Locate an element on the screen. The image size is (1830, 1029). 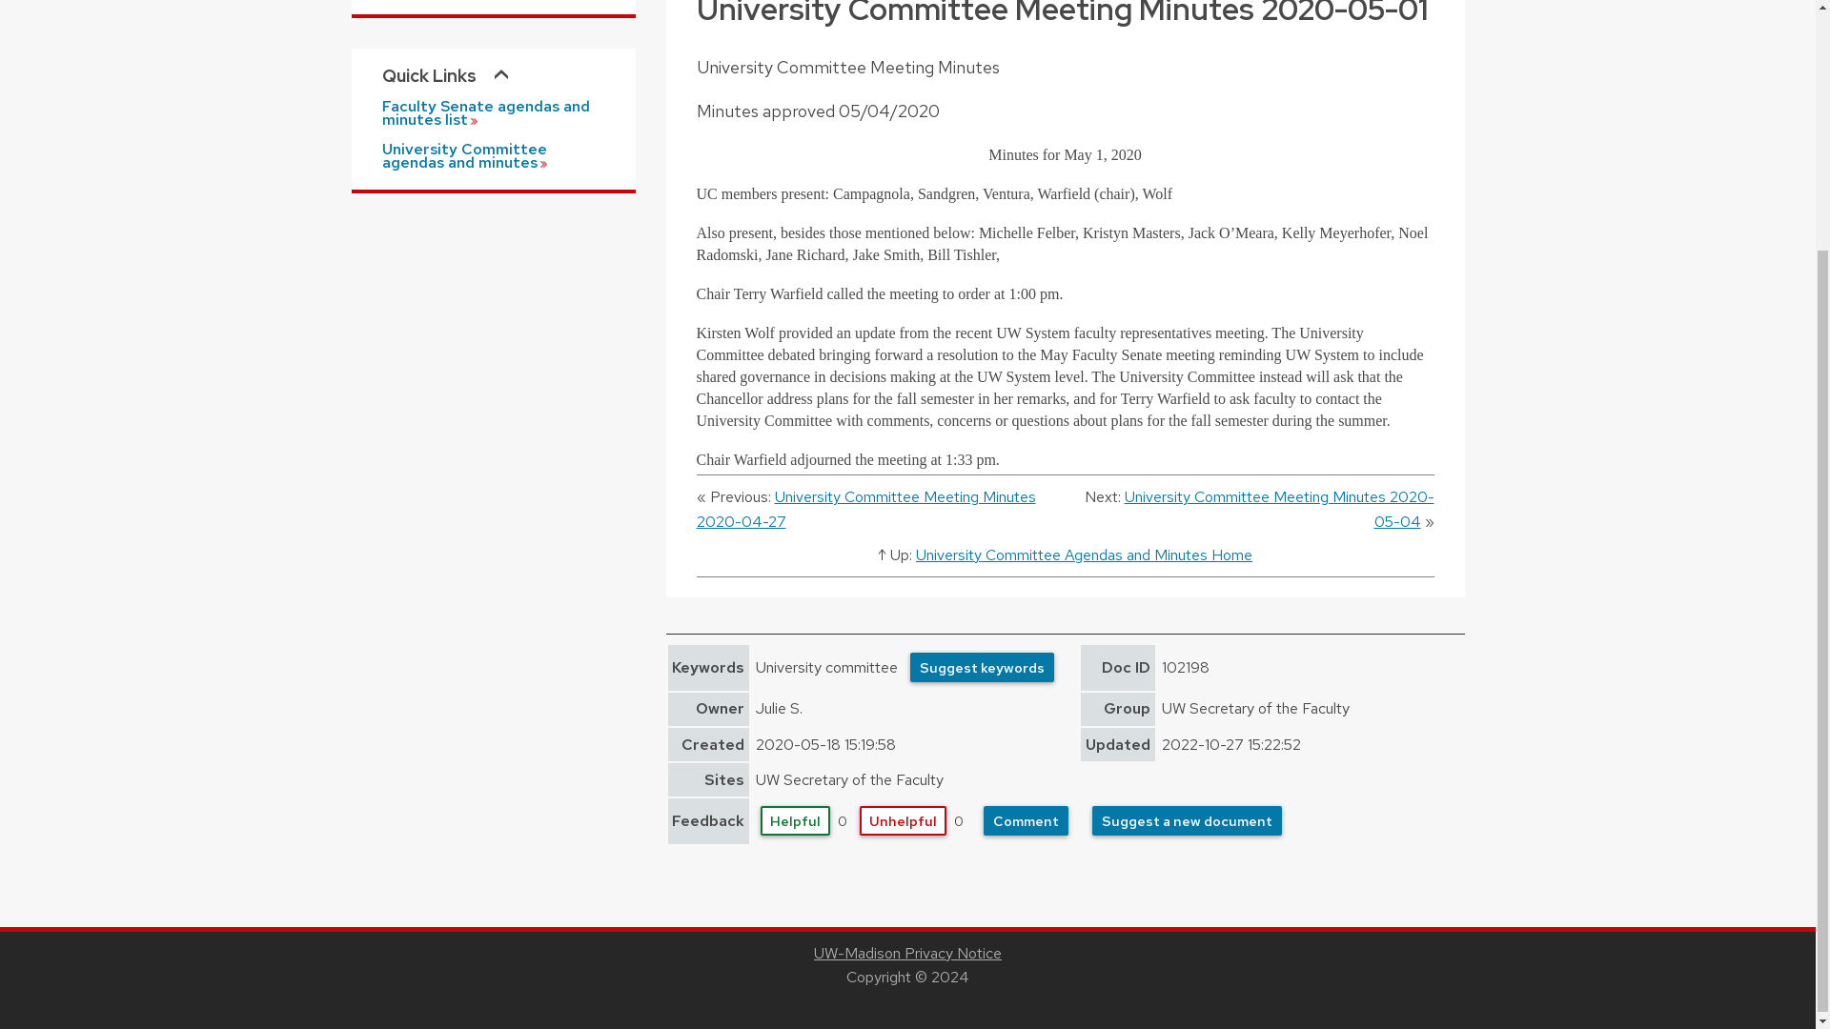
University Committee Meeting Minutes 2020-05-04 is located at coordinates (1279, 509).